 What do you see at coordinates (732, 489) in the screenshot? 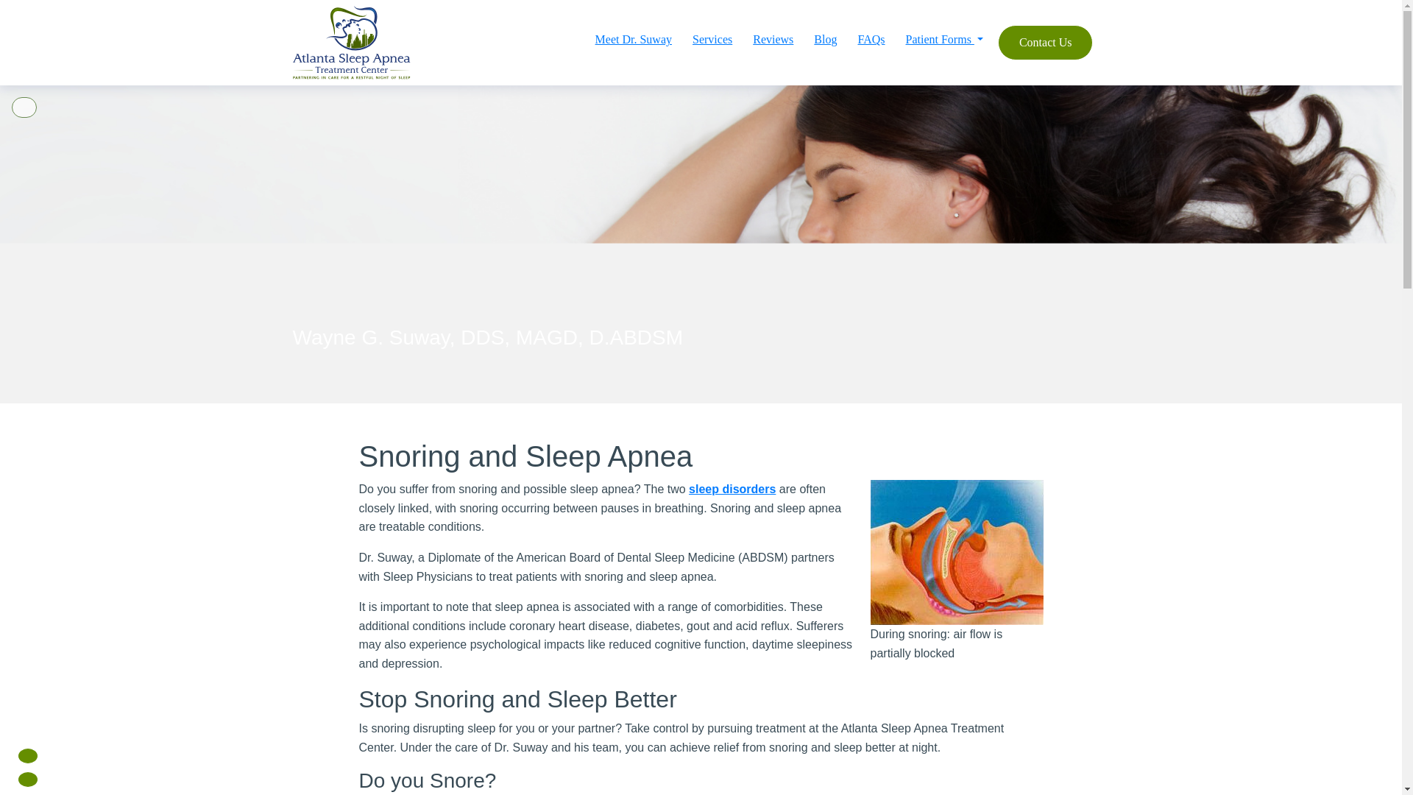
I see `Atlanta GA Sleep Disorder Treatment` at bounding box center [732, 489].